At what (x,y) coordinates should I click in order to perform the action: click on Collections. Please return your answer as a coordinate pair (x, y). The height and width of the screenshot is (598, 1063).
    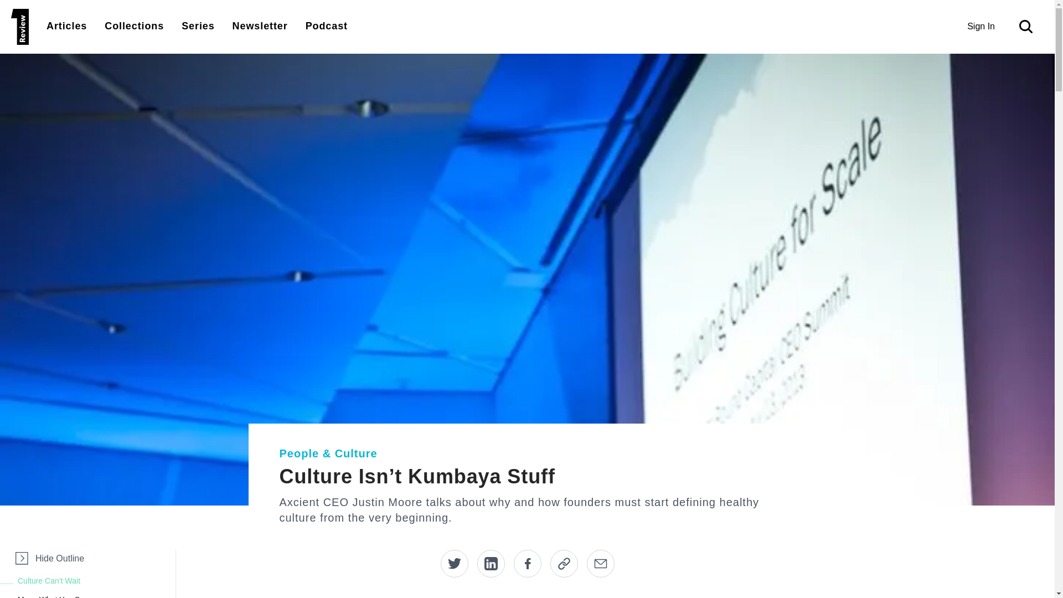
    Looking at the image, I should click on (134, 25).